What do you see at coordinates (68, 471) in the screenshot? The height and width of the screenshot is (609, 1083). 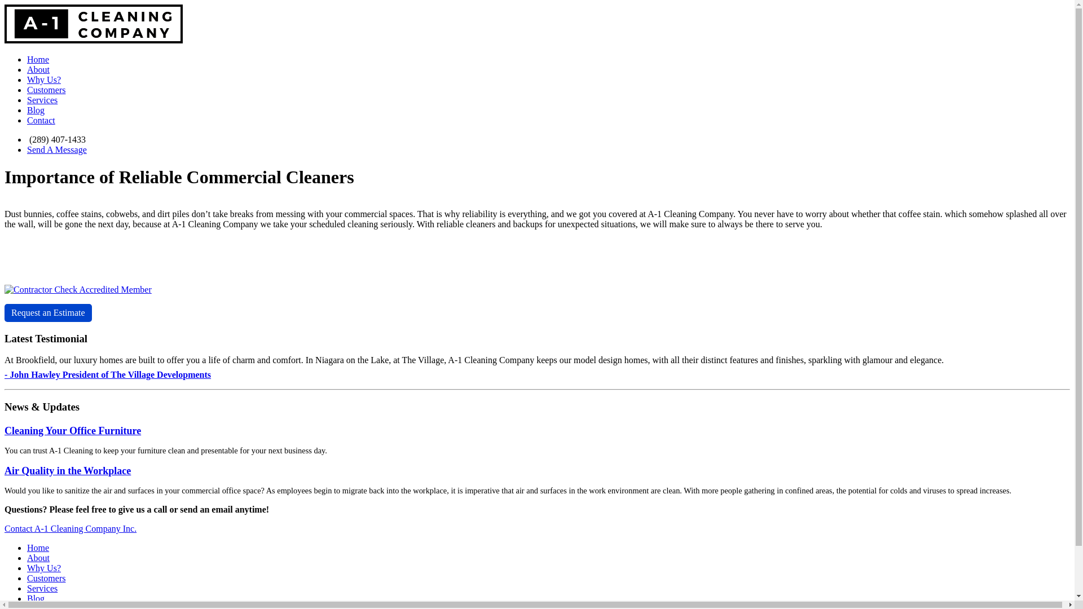 I see `Air Quality in the Workplace` at bounding box center [68, 471].